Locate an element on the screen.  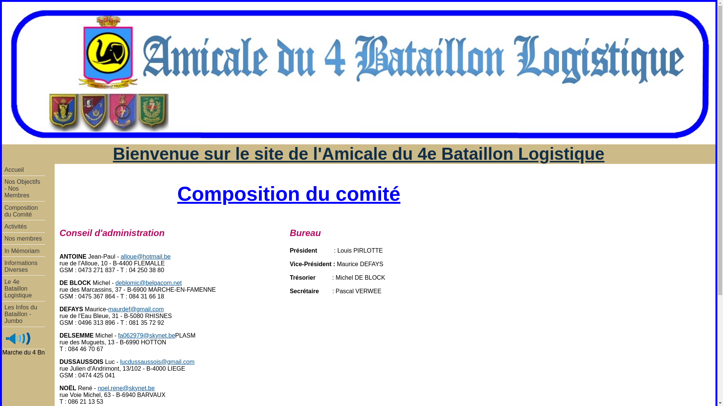
Le 4e Bataillon Logistique is located at coordinates (23, 289).